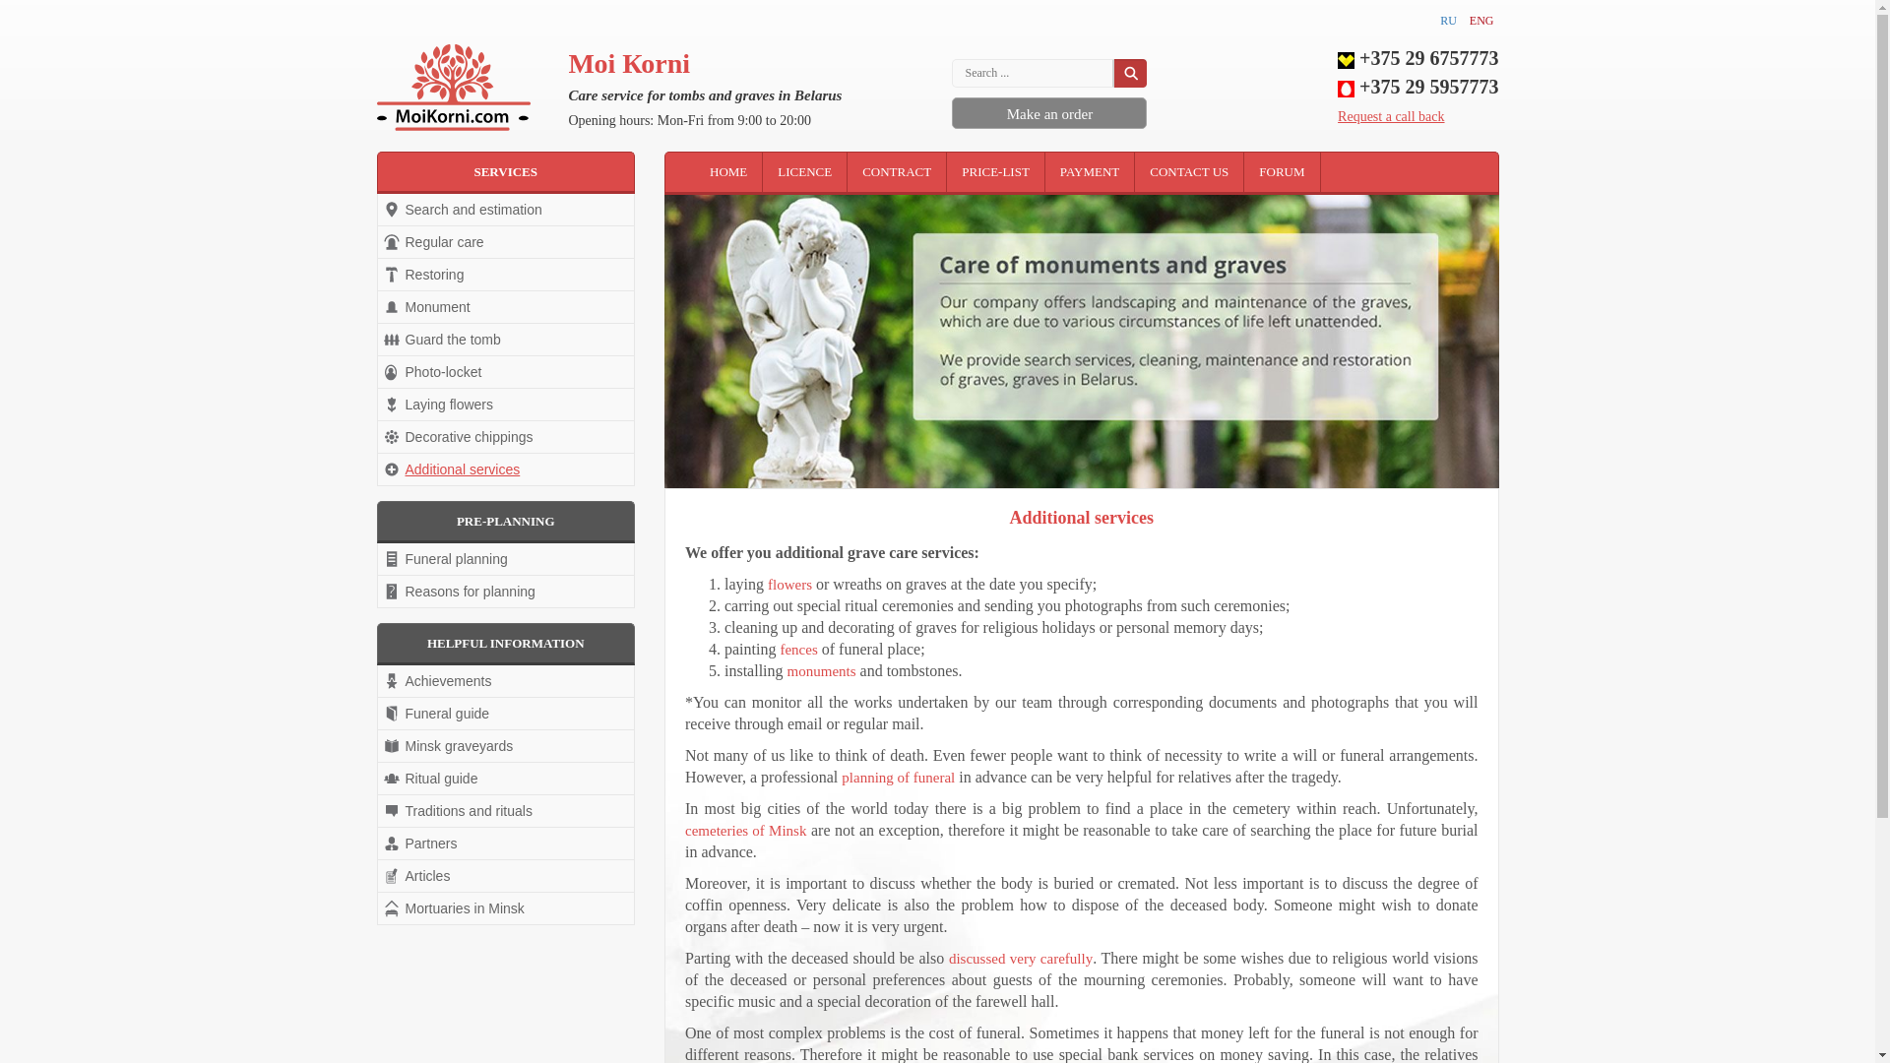 The width and height of the screenshot is (1890, 1063). What do you see at coordinates (506, 713) in the screenshot?
I see `Funeral guide` at bounding box center [506, 713].